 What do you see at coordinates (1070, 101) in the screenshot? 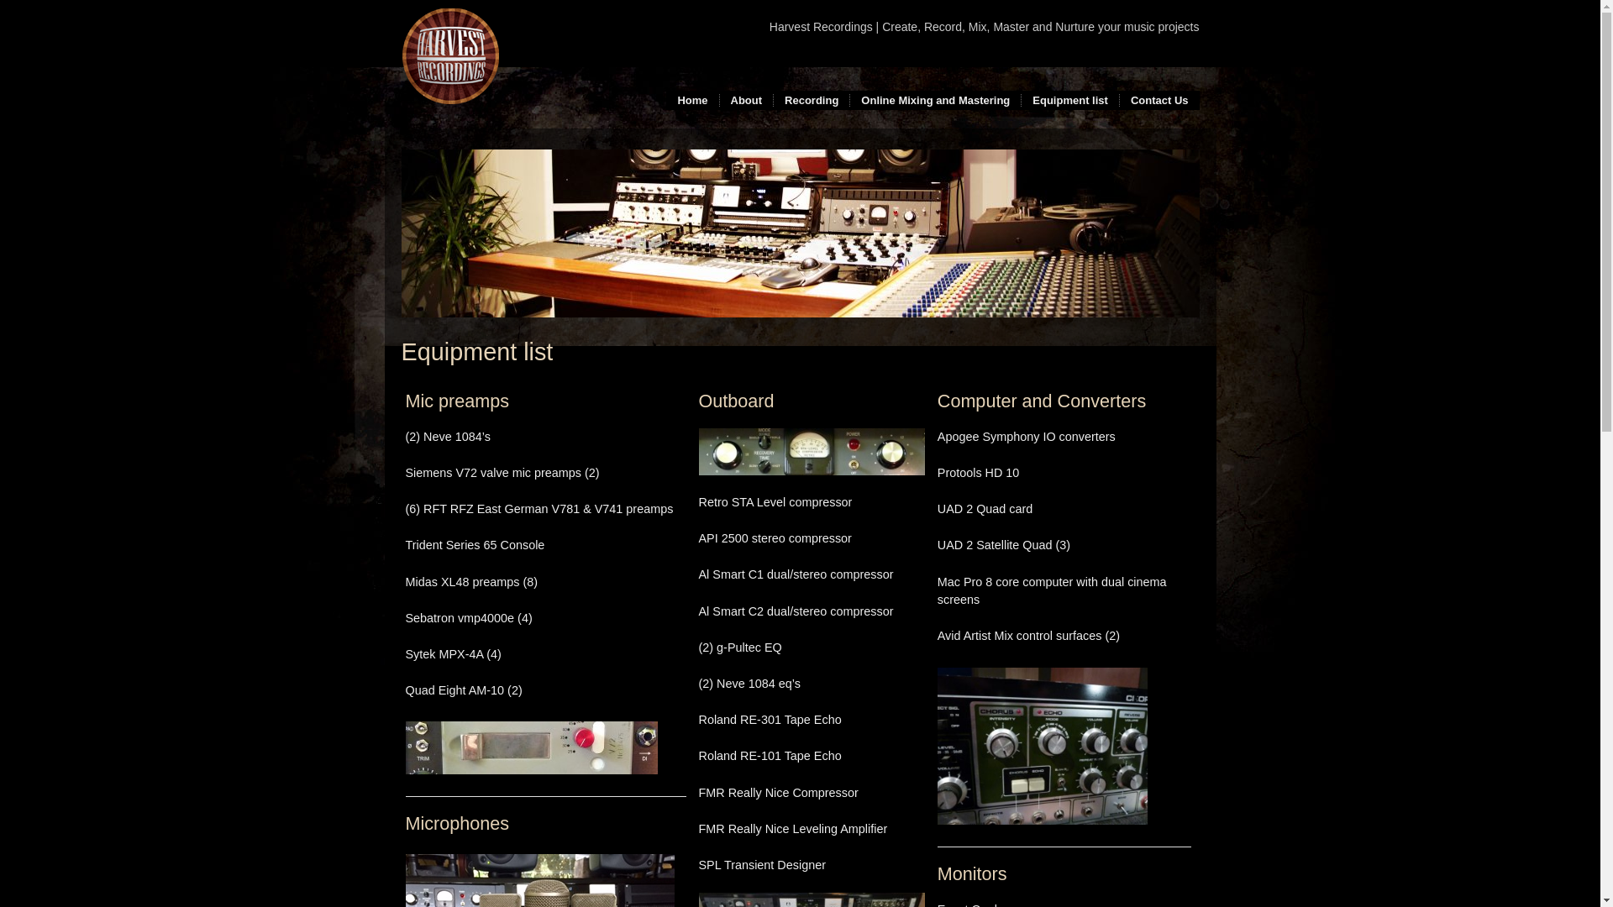
I see `Equipment list` at bounding box center [1070, 101].